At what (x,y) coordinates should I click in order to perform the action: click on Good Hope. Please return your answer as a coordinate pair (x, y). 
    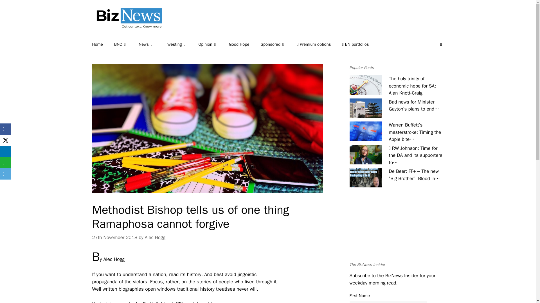
    Looking at the image, I should click on (245, 44).